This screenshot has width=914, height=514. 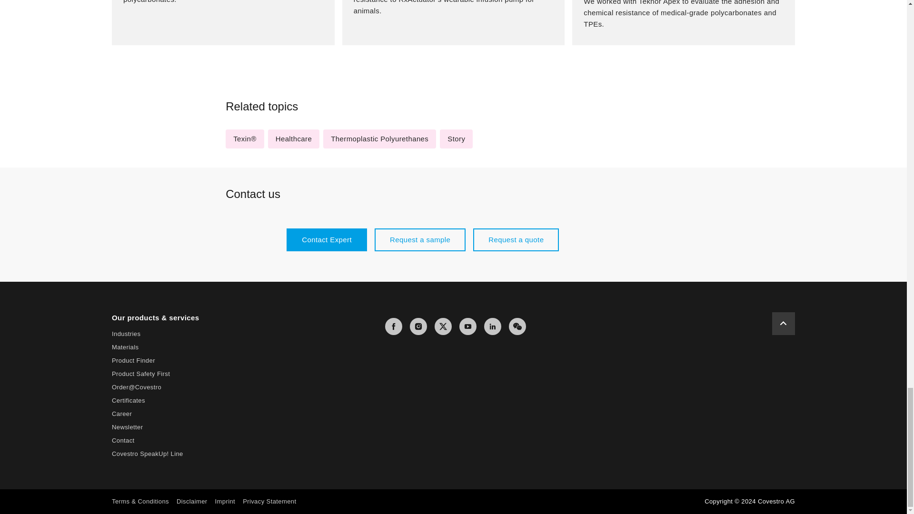 What do you see at coordinates (123, 441) in the screenshot?
I see `Contact` at bounding box center [123, 441].